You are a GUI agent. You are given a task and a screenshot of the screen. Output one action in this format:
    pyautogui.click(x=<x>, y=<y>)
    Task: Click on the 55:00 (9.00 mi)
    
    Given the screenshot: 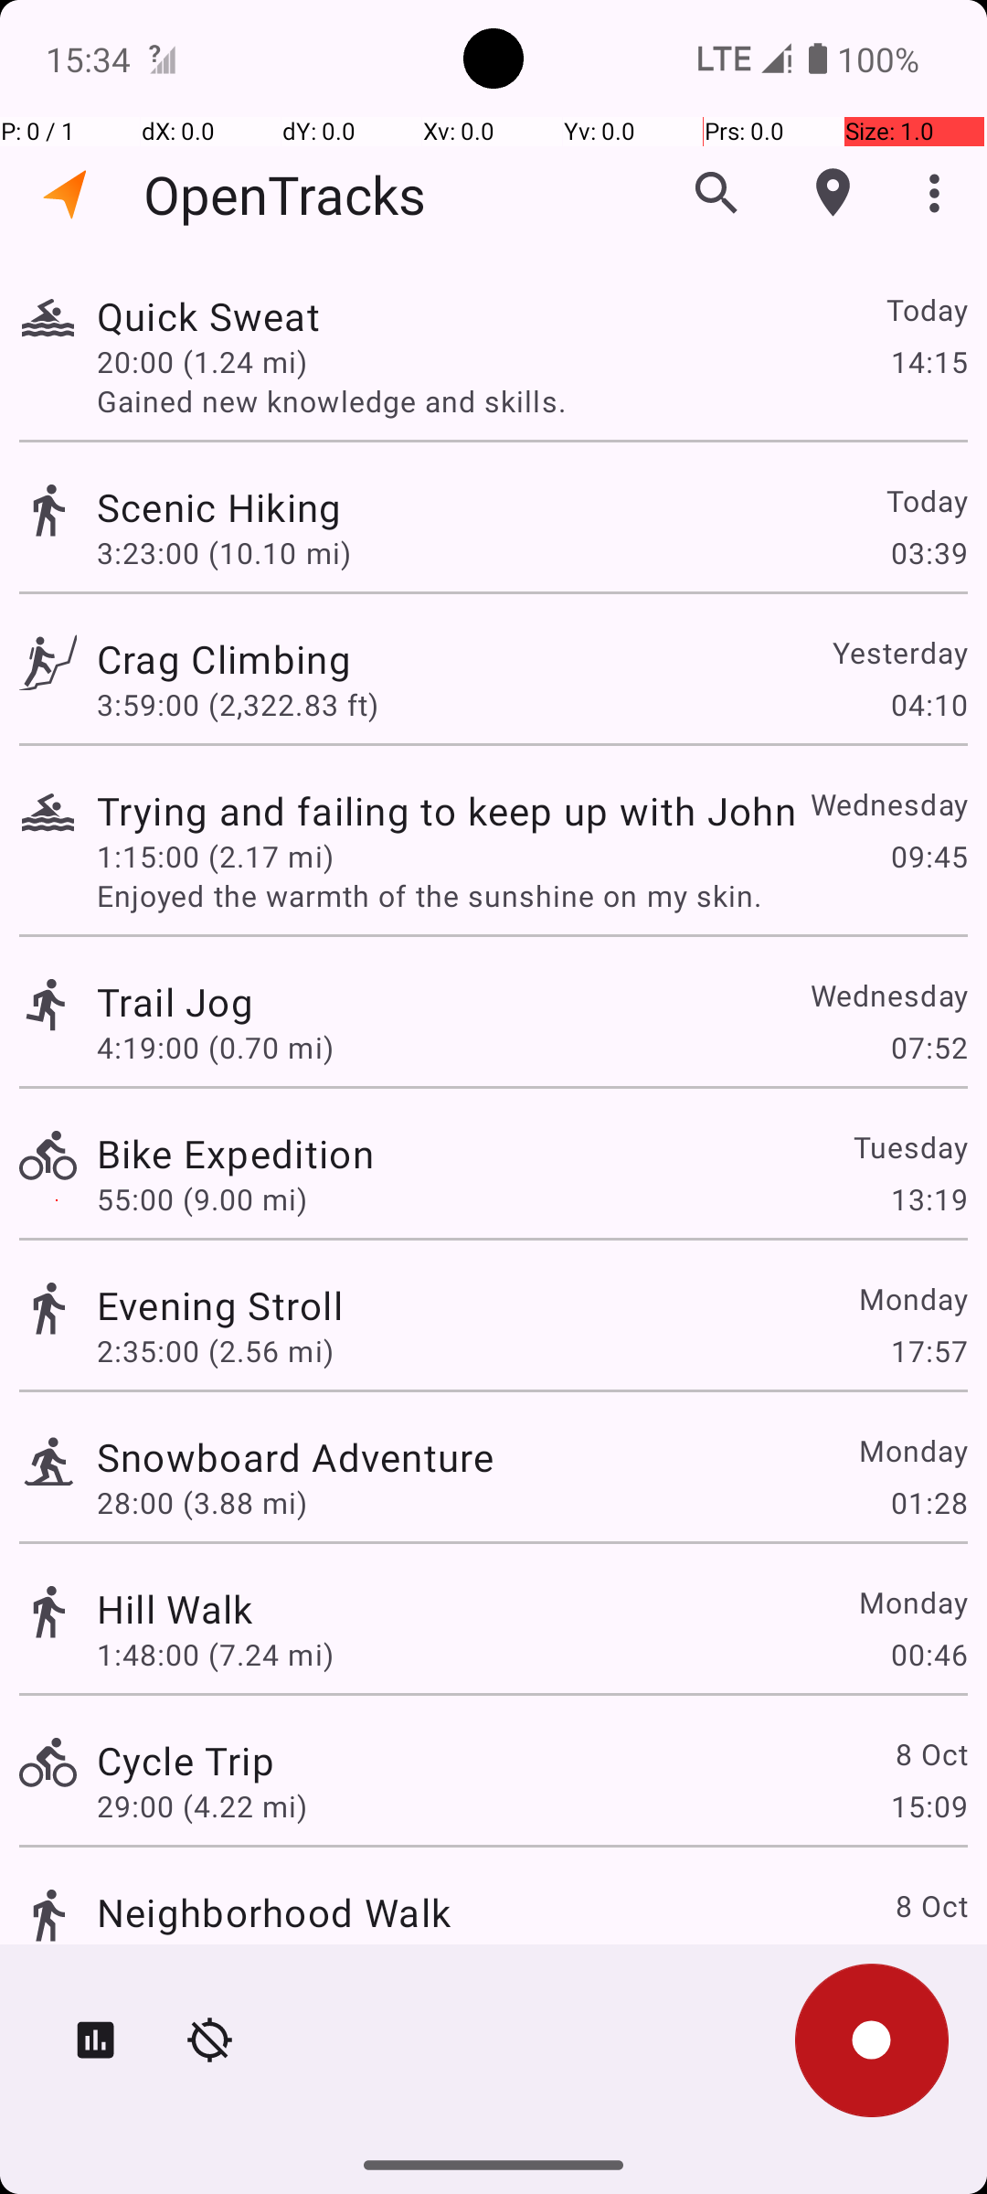 What is the action you would take?
    pyautogui.click(x=202, y=1199)
    